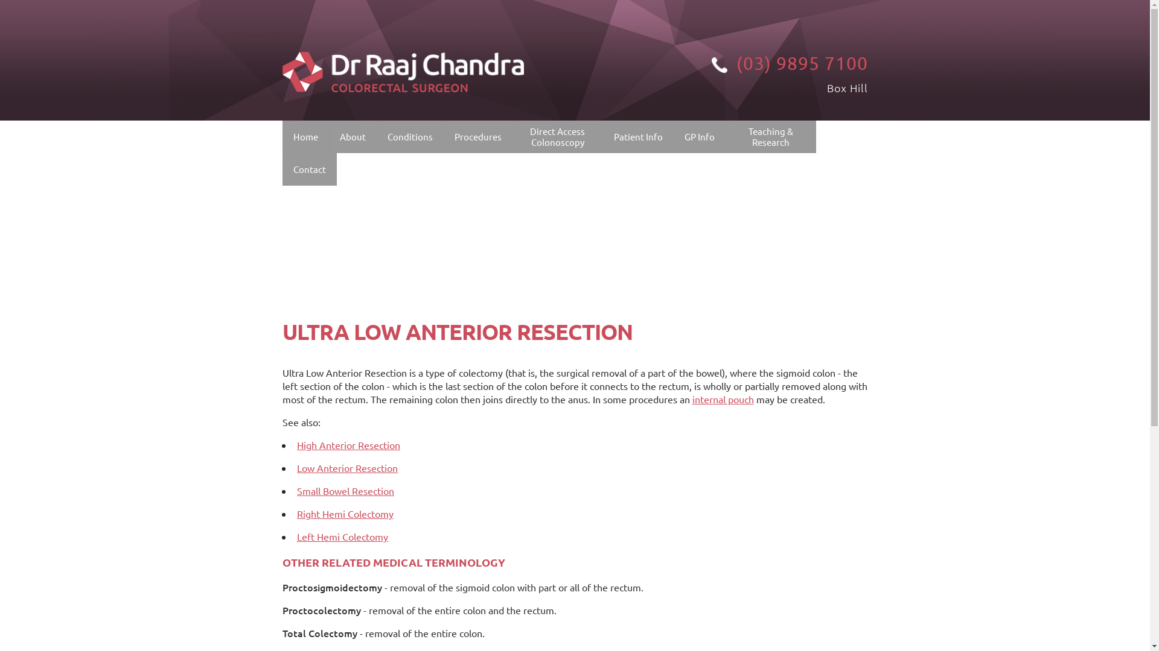 The width and height of the screenshot is (1159, 651). What do you see at coordinates (528, 168) in the screenshot?
I see `Advanced laparoscopic surgery` at bounding box center [528, 168].